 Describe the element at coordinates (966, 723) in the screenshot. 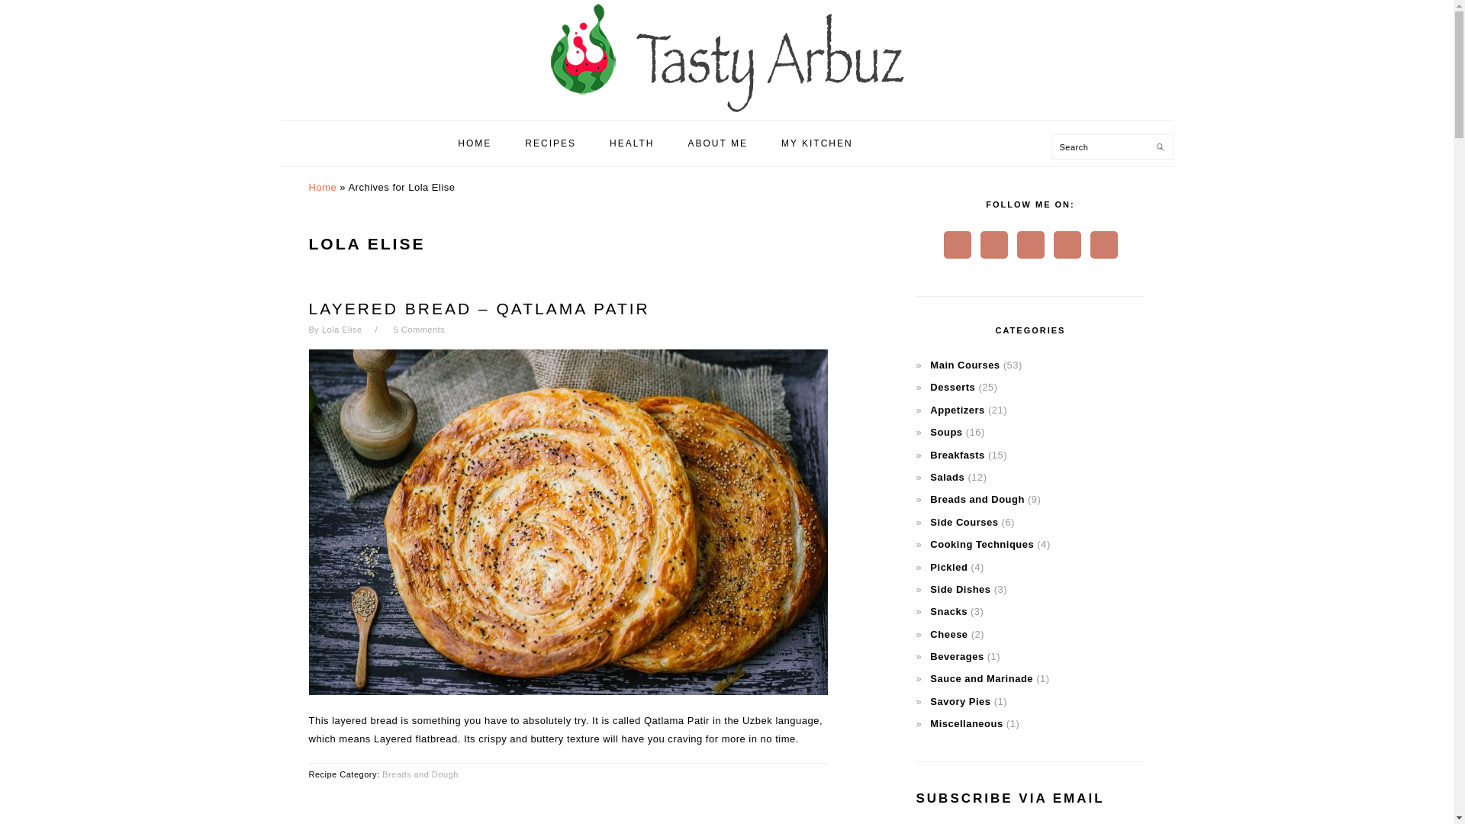

I see `Default category` at that location.